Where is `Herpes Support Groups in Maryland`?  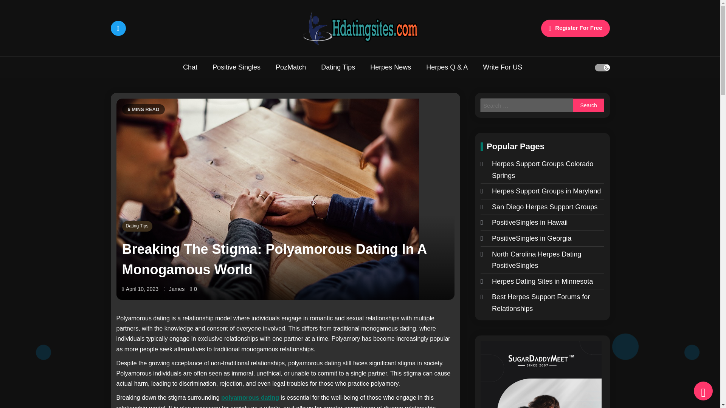 Herpes Support Groups in Maryland is located at coordinates (541, 191).